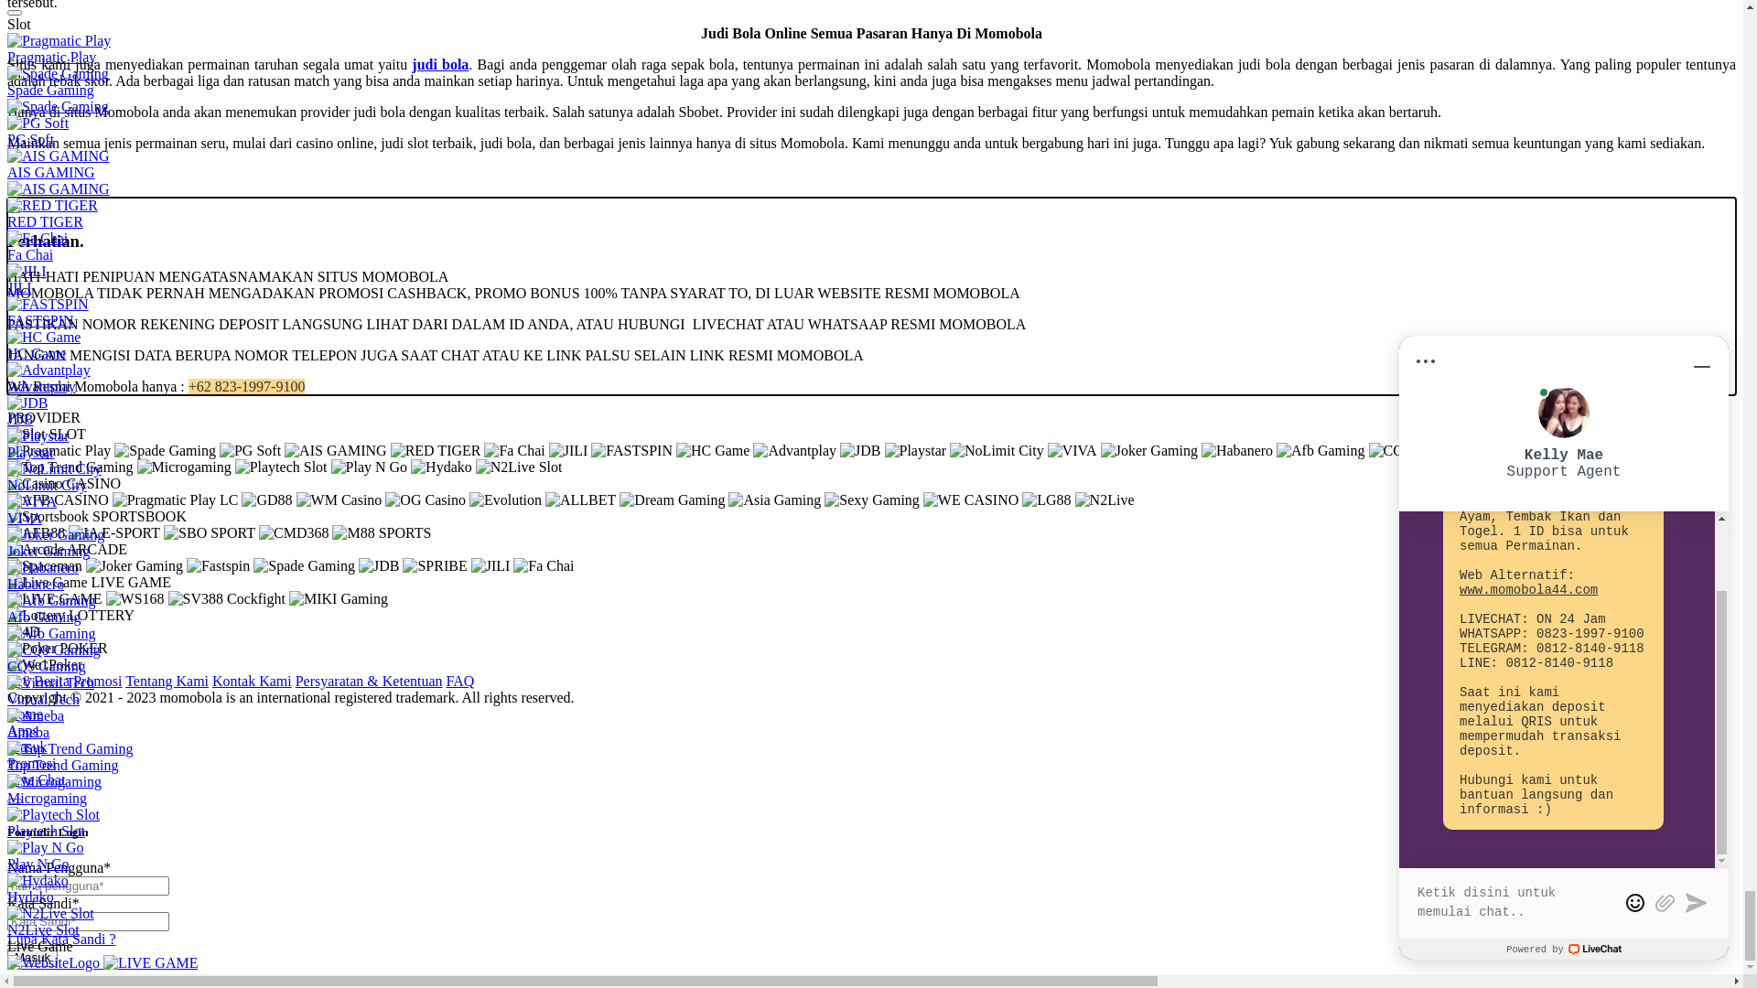 This screenshot has height=988, width=1757. Describe the element at coordinates (871, 785) in the screenshot. I see `Khmer` at that location.